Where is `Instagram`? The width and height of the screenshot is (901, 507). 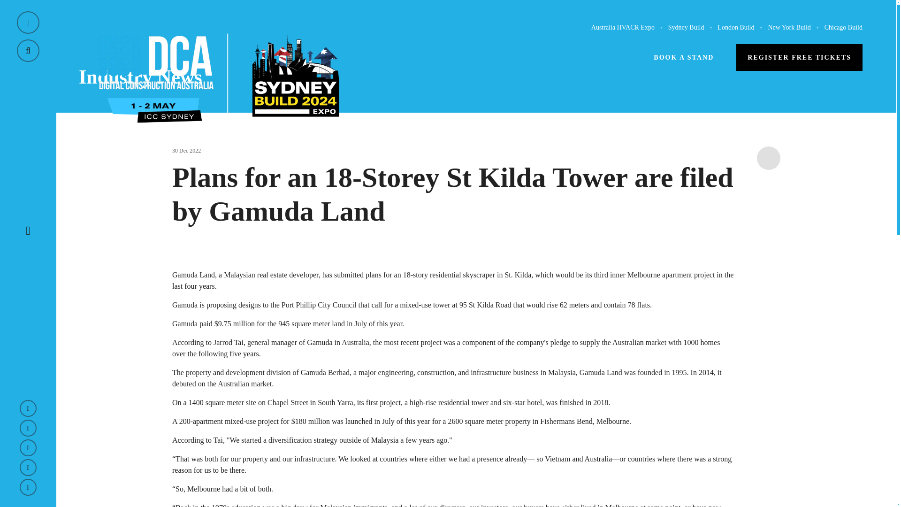 Instagram is located at coordinates (28, 468).